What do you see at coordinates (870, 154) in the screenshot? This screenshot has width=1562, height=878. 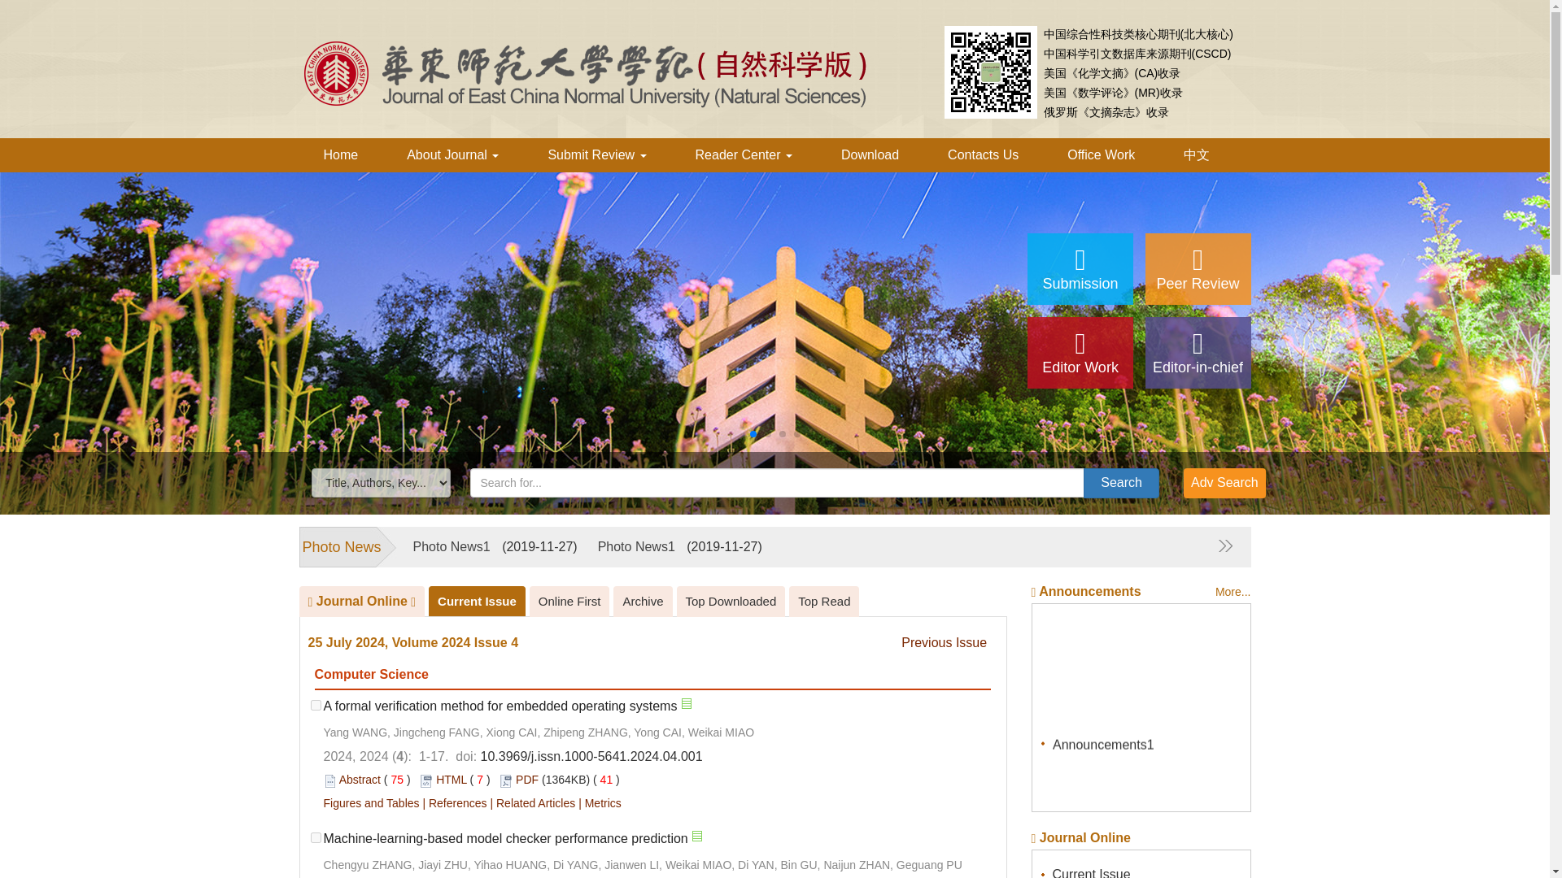 I see `Download` at bounding box center [870, 154].